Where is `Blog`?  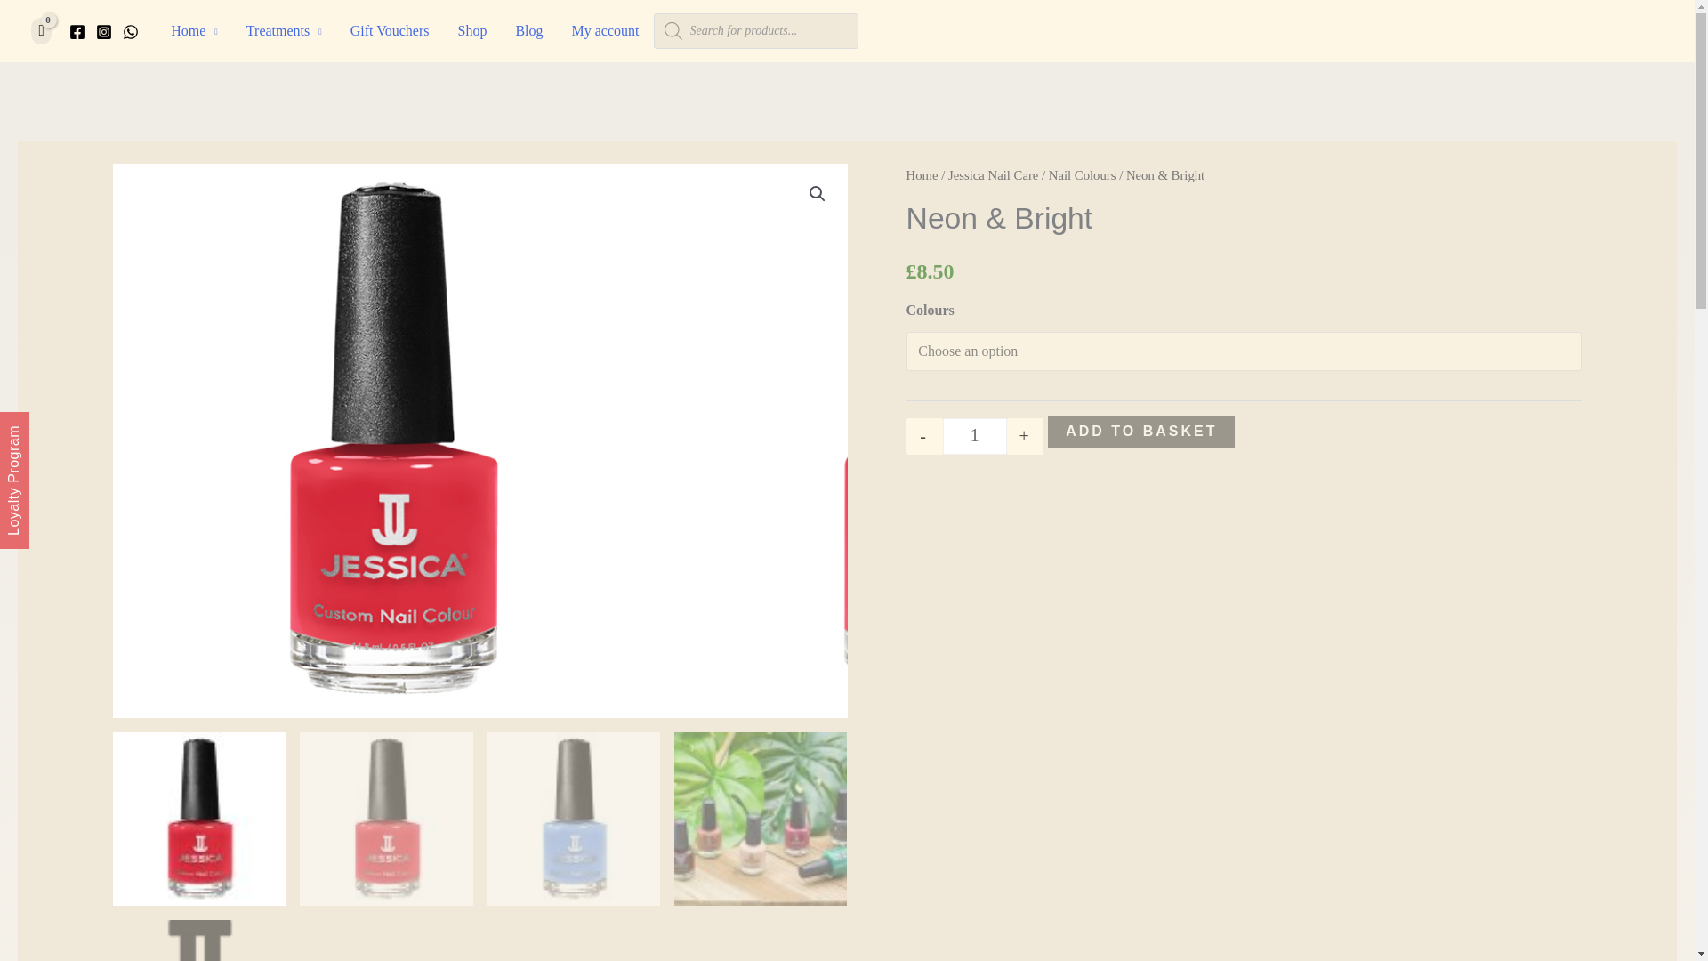
Blog is located at coordinates (528, 31).